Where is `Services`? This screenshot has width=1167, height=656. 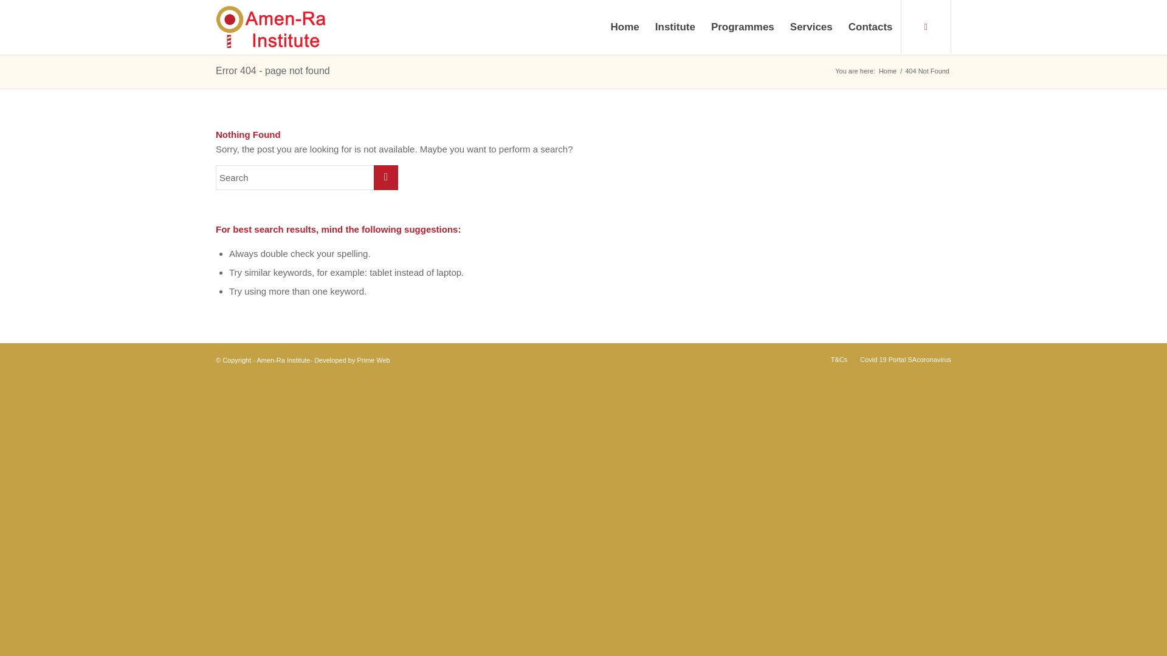 Services is located at coordinates (811, 27).